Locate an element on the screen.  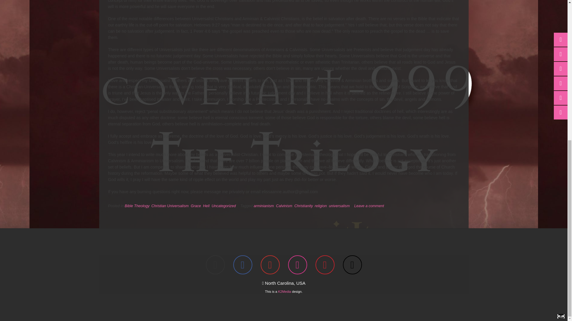
Christianity is located at coordinates (303, 206).